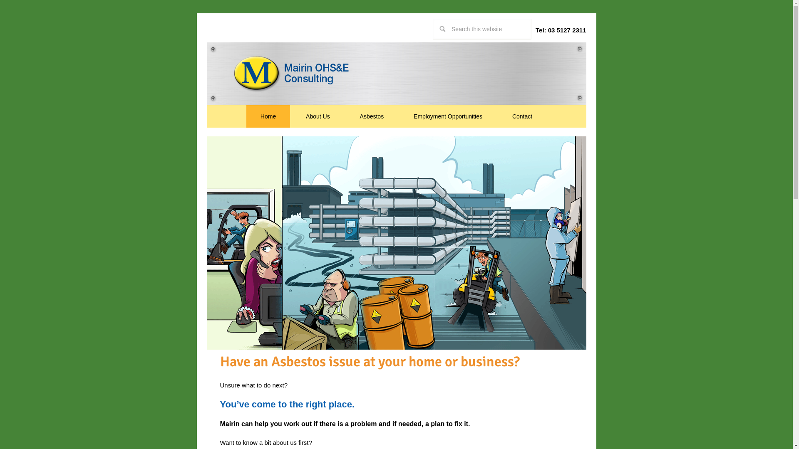 Image resolution: width=799 pixels, height=449 pixels. Describe the element at coordinates (268, 116) in the screenshot. I see `Home` at that location.